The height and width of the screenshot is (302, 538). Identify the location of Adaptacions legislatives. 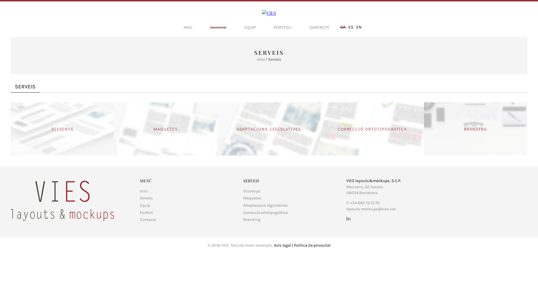
(266, 205).